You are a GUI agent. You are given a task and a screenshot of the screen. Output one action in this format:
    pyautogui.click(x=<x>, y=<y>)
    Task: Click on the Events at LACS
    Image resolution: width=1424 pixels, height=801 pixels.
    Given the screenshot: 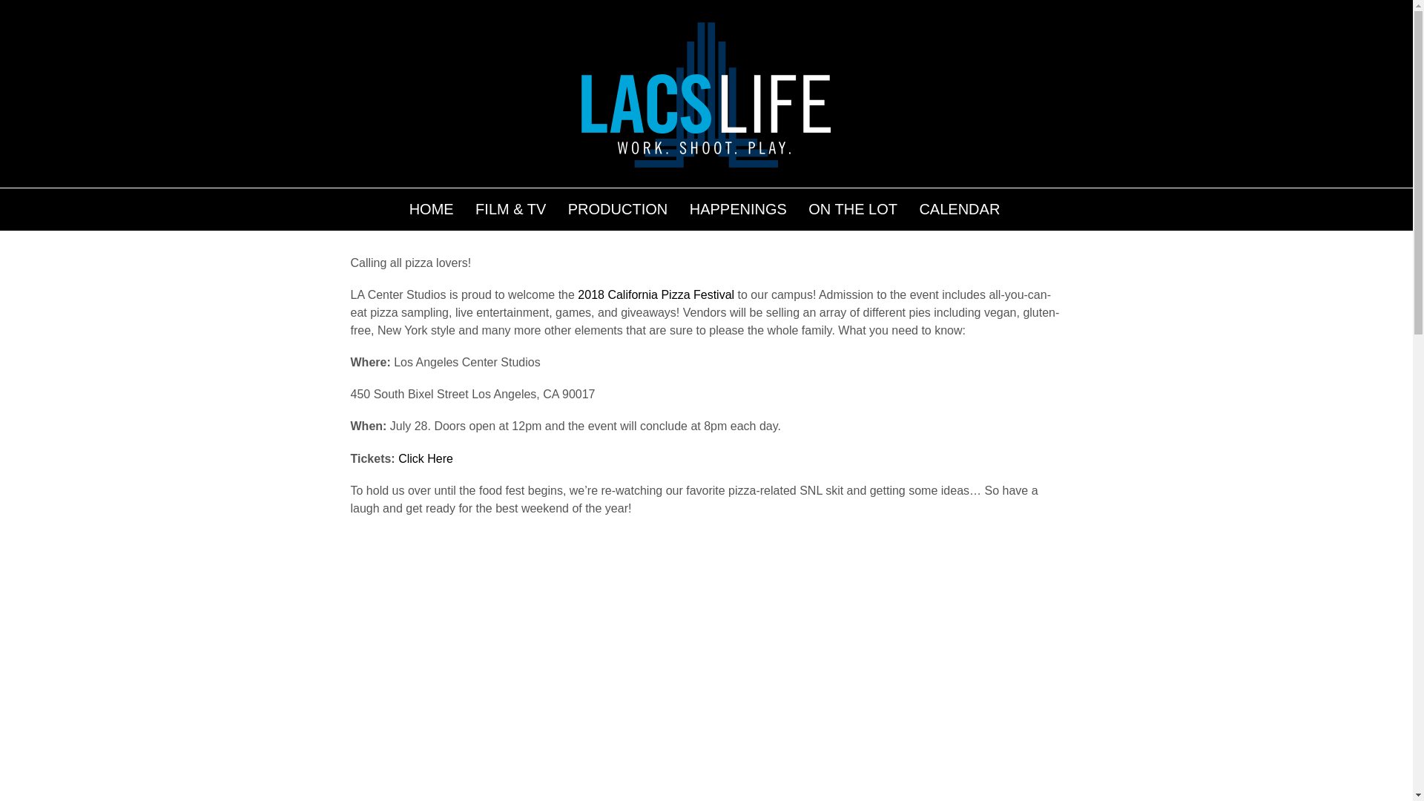 What is the action you would take?
    pyautogui.click(x=645, y=205)
    